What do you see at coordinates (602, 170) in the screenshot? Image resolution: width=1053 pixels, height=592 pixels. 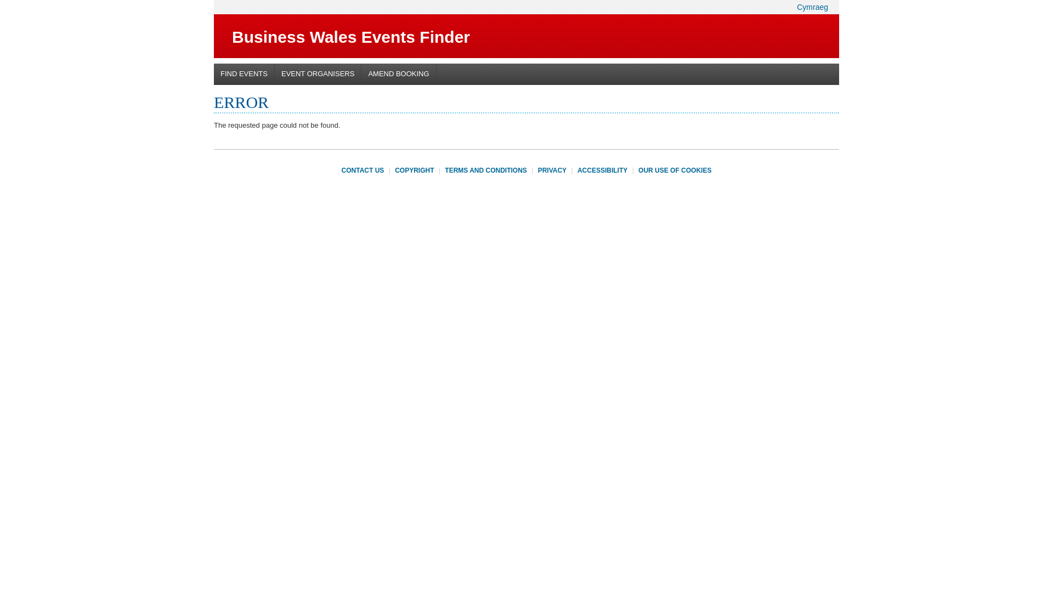 I see `ACCESSIBILITY` at bounding box center [602, 170].